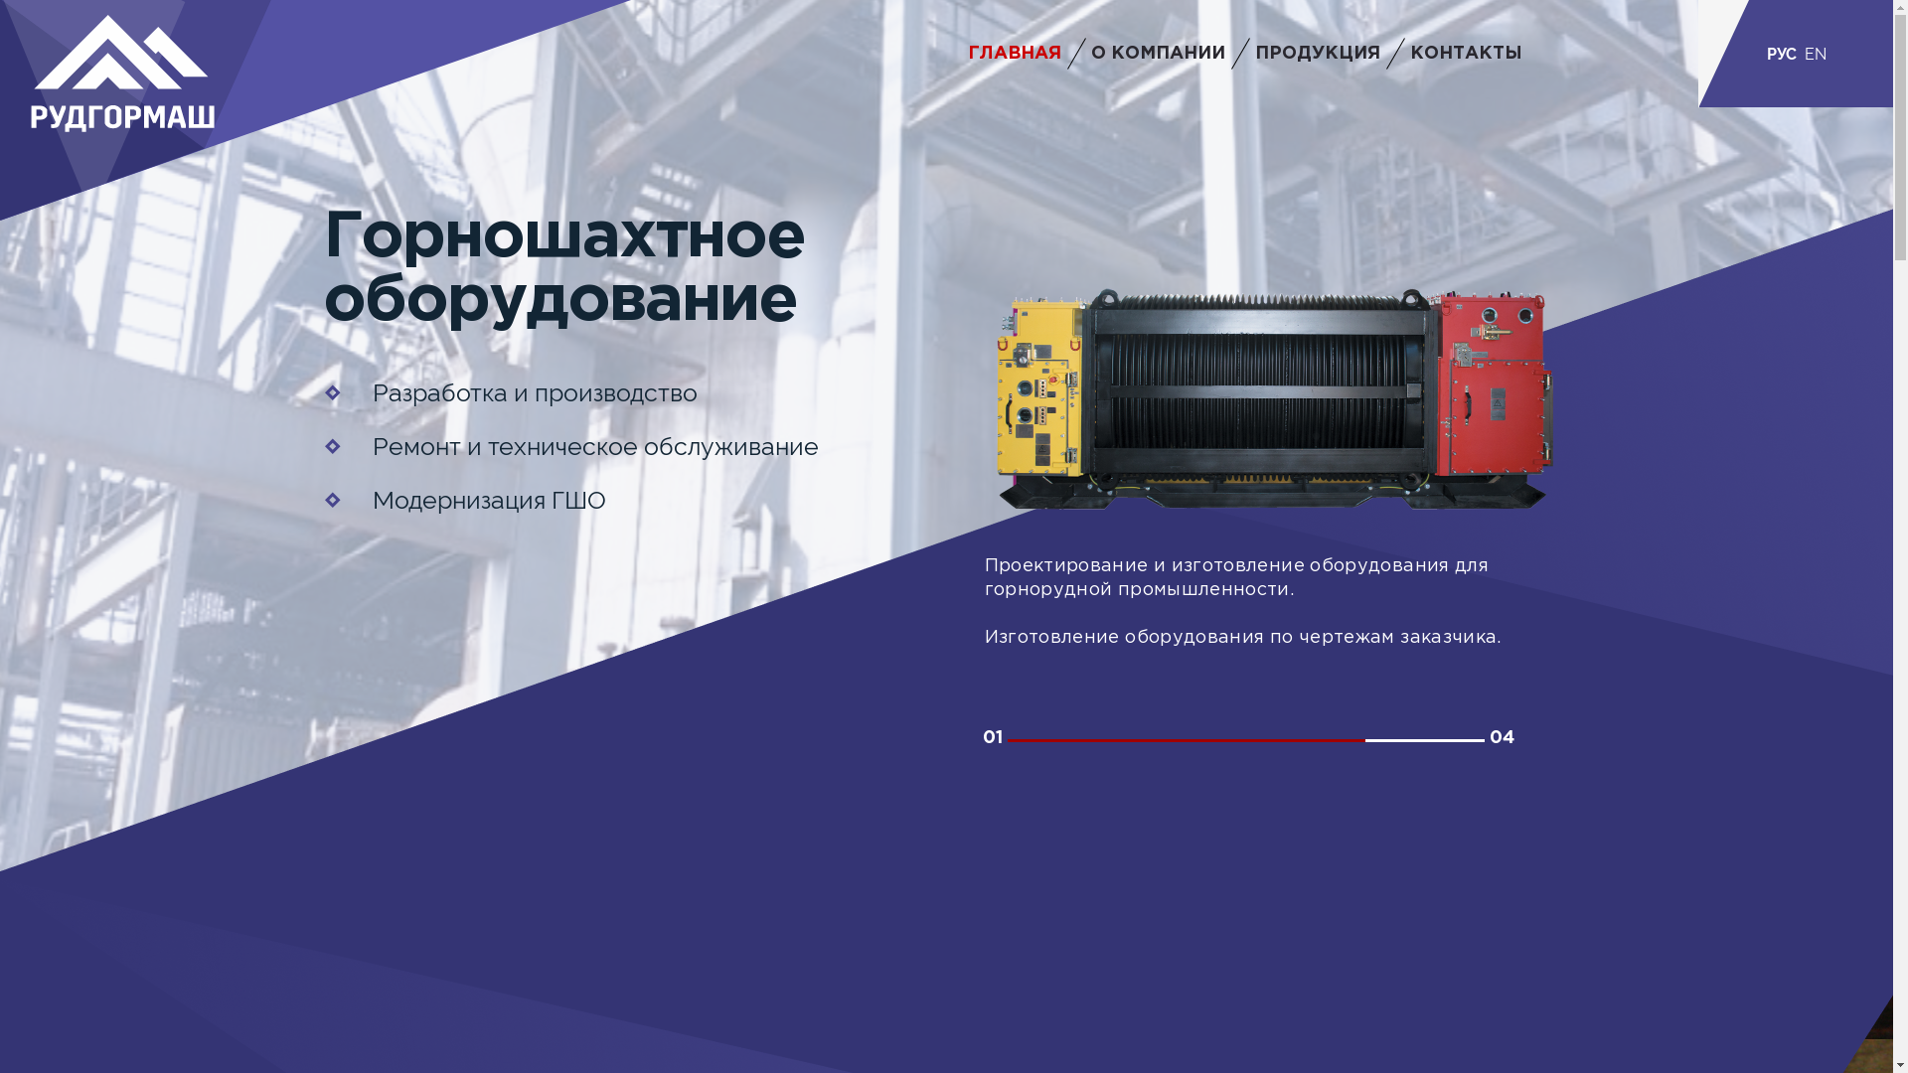 The height and width of the screenshot is (1073, 1908). I want to click on 3, so click(1306, 741).